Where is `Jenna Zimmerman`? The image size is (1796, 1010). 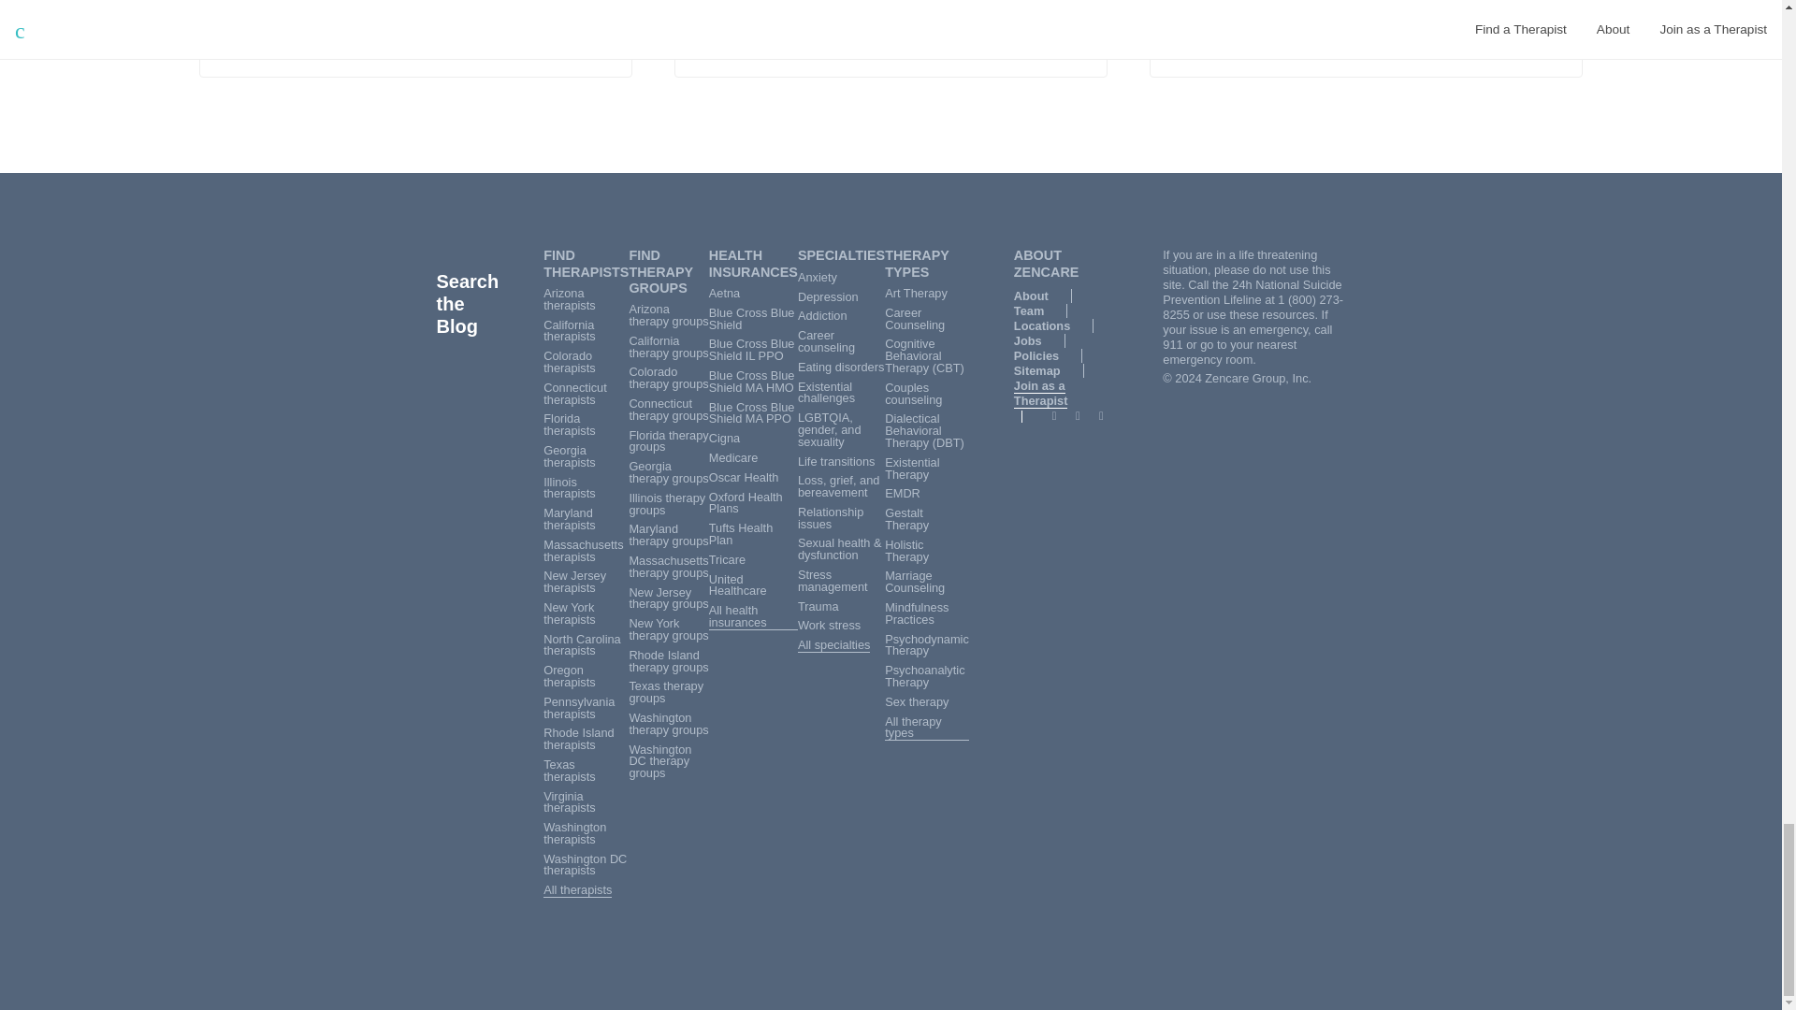 Jenna Zimmerman is located at coordinates (238, 37).